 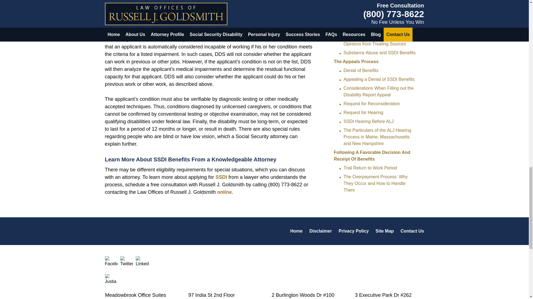 What do you see at coordinates (111, 262) in the screenshot?
I see `Facebook` at bounding box center [111, 262].